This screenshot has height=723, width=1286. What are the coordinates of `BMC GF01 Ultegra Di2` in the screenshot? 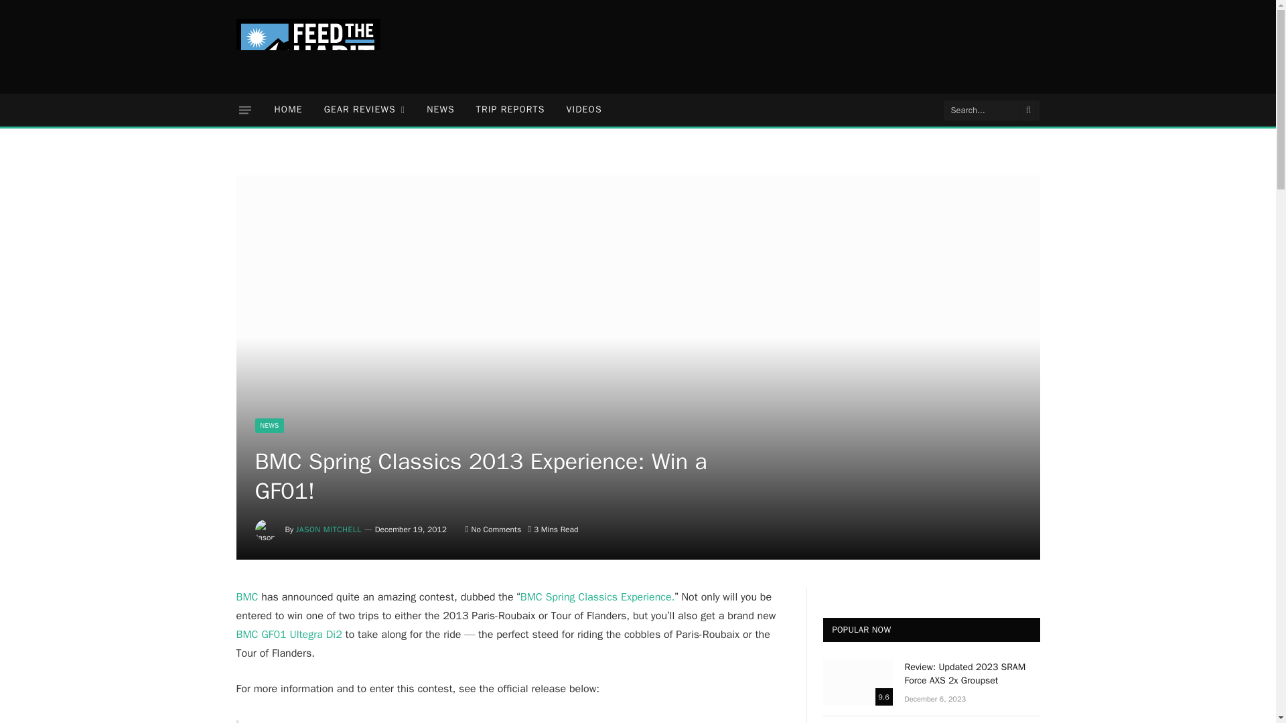 It's located at (288, 635).